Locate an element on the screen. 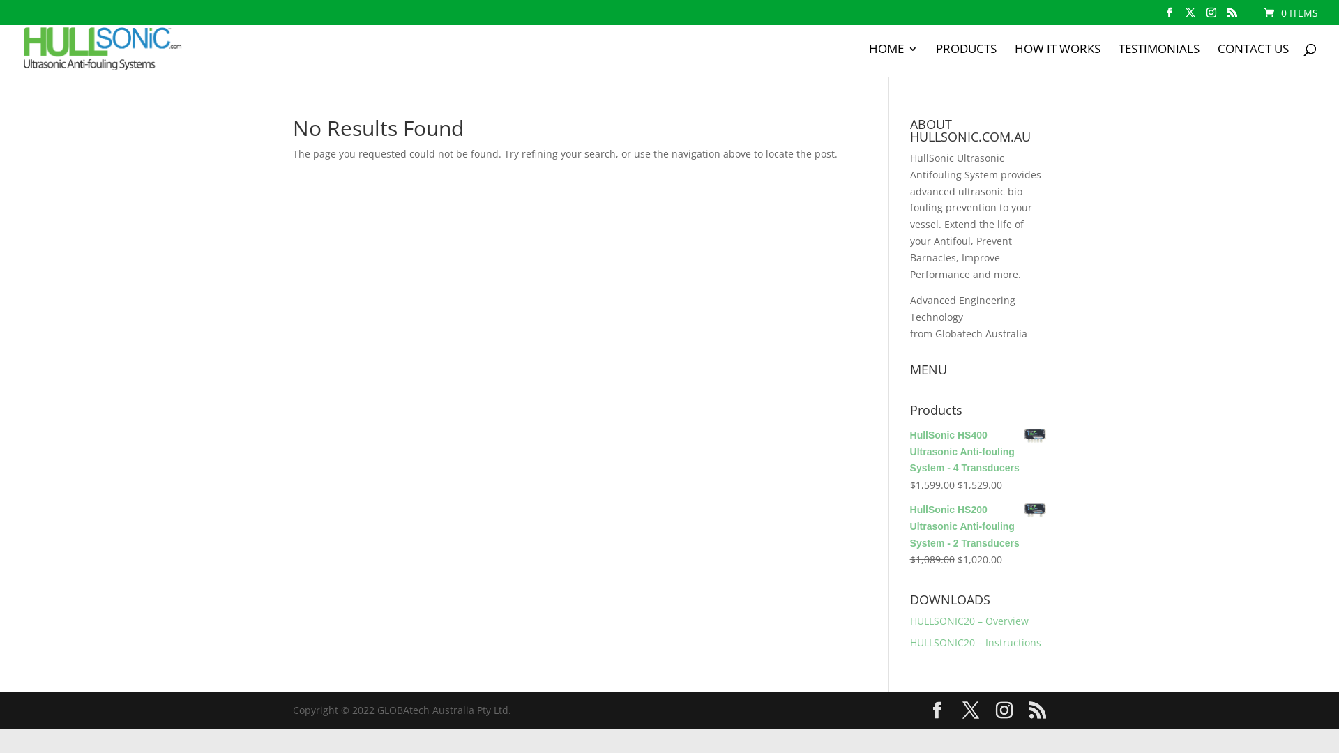 The height and width of the screenshot is (753, 1339). HOME is located at coordinates (893, 60).